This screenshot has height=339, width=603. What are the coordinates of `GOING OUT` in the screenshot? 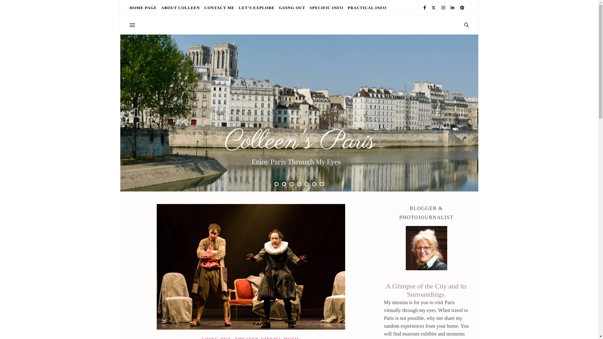 It's located at (216, 338).